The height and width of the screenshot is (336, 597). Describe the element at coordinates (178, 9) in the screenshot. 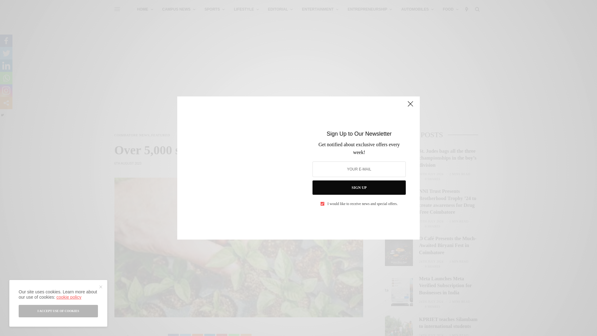

I see `CAMPUS NEWS` at that location.